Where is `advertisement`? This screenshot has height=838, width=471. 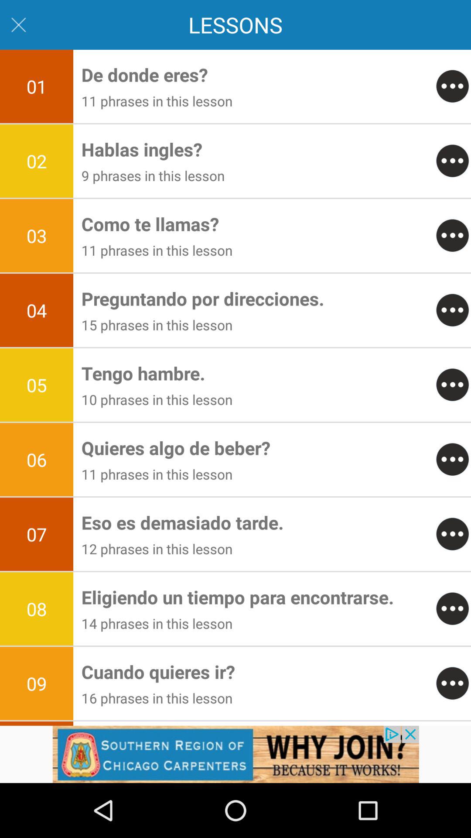 advertisement is located at coordinates (235, 754).